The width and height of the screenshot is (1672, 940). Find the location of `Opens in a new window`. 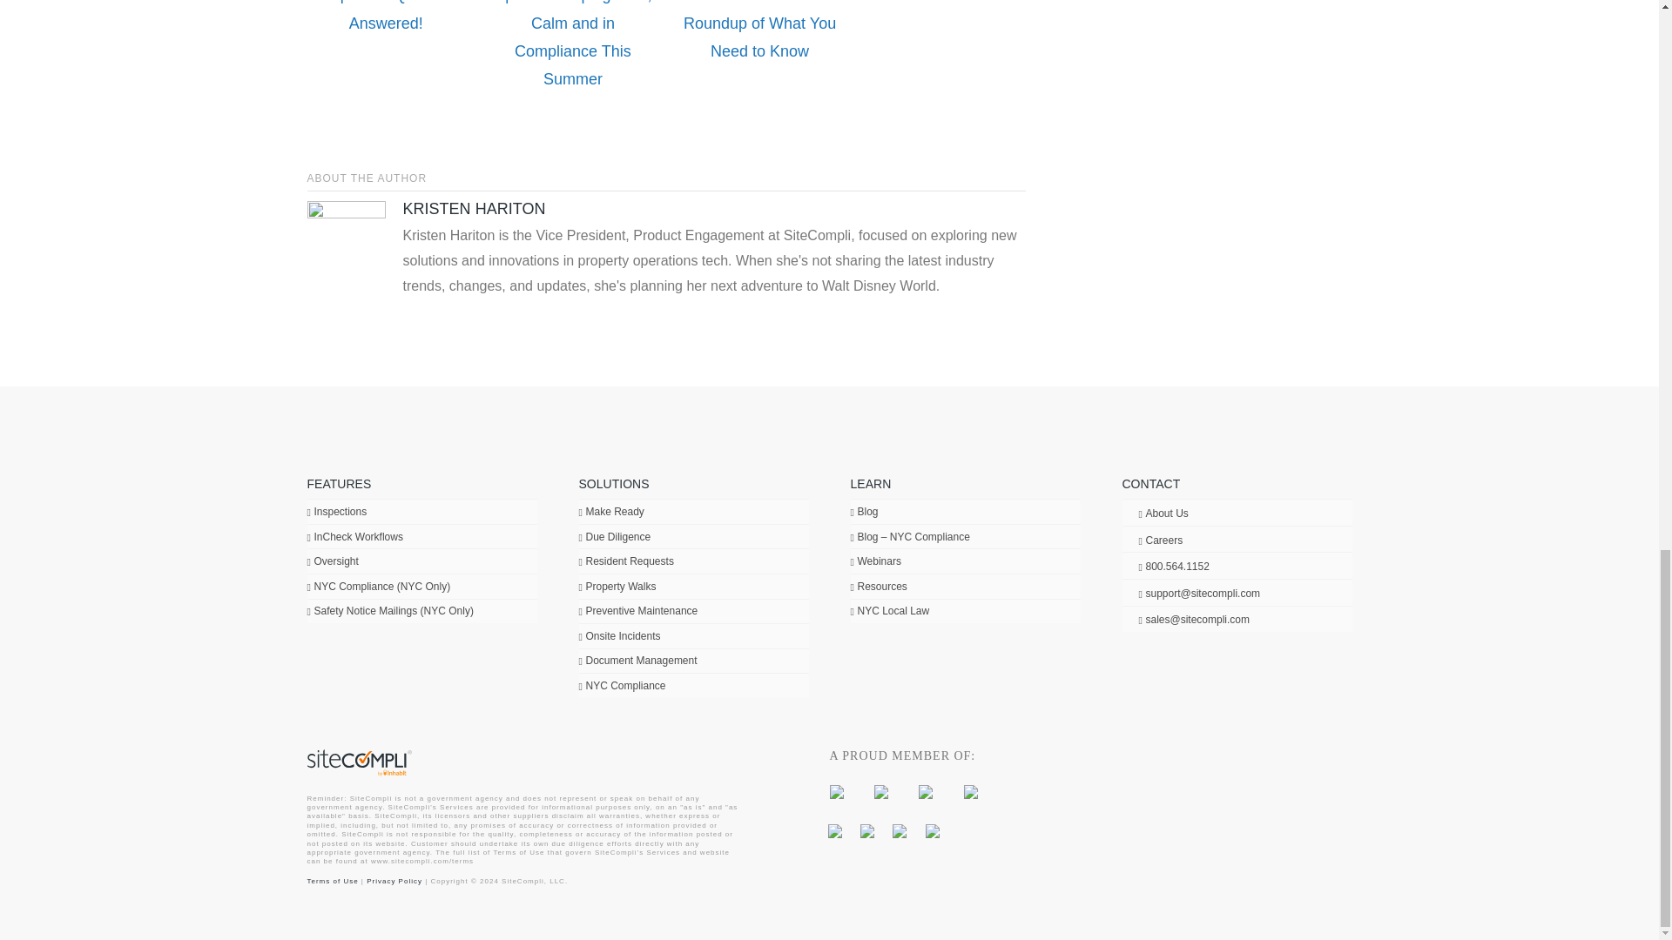

Opens in a new window is located at coordinates (881, 790).